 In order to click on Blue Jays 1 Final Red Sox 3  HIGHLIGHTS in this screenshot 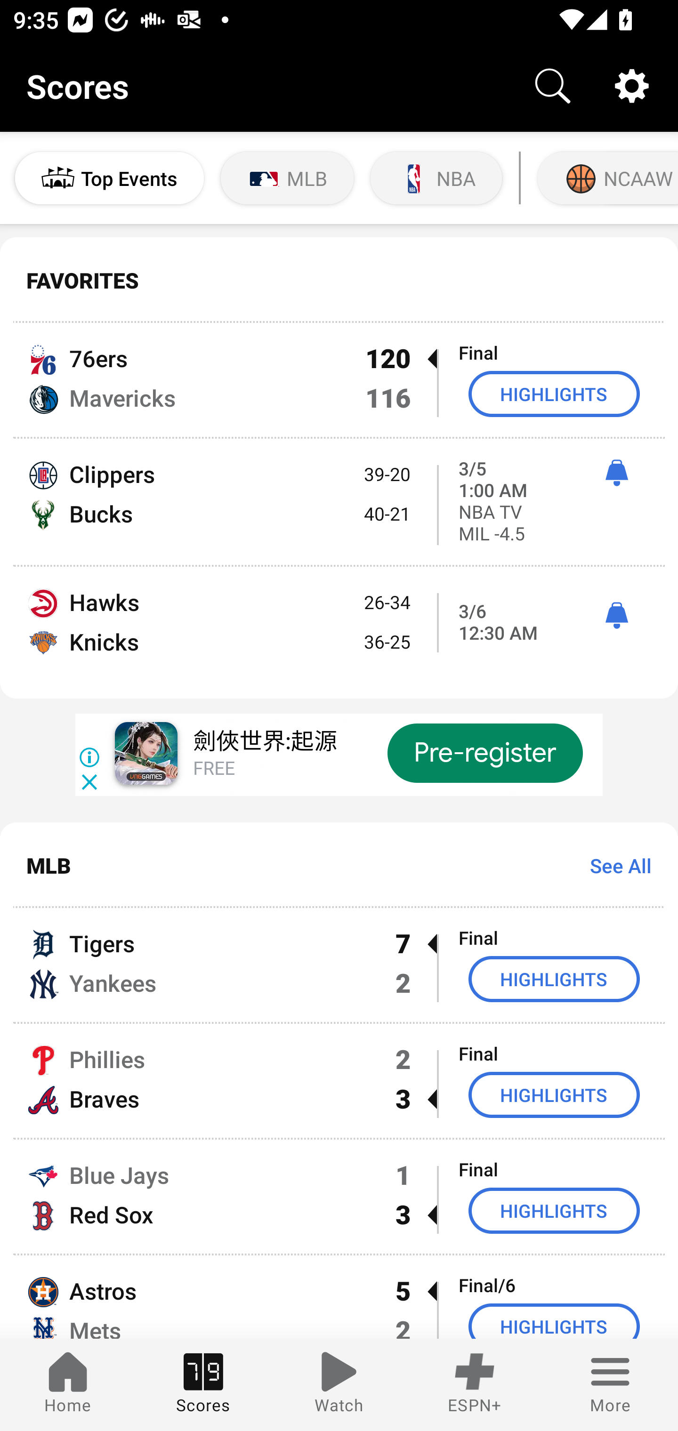, I will do `click(339, 1196)`.